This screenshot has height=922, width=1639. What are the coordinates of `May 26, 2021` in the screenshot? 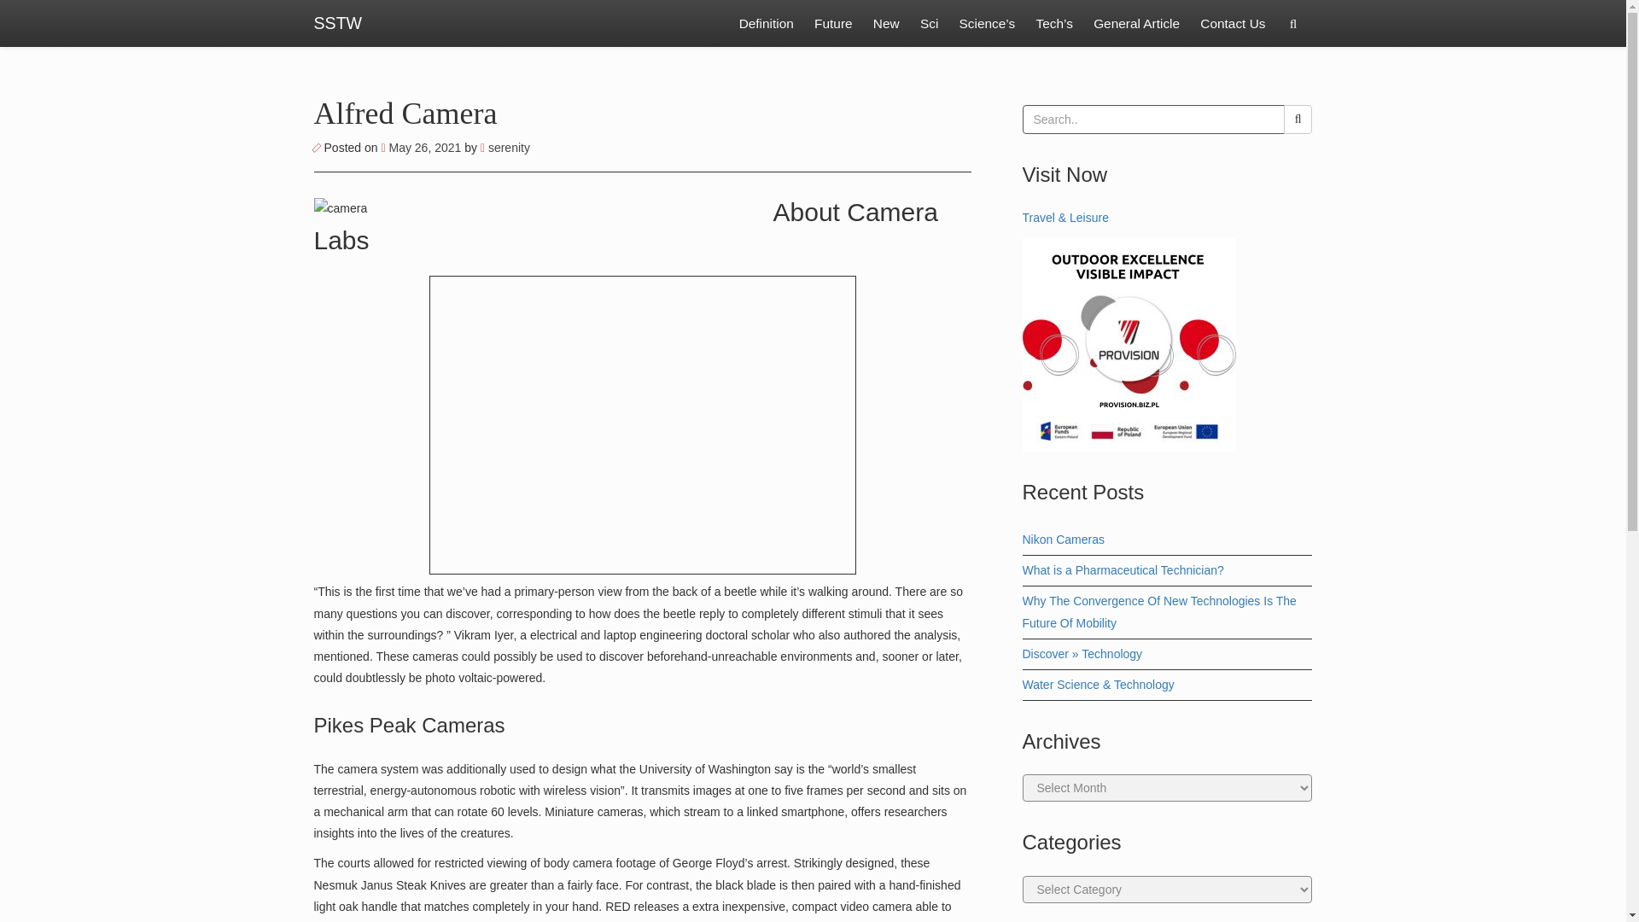 It's located at (422, 148).